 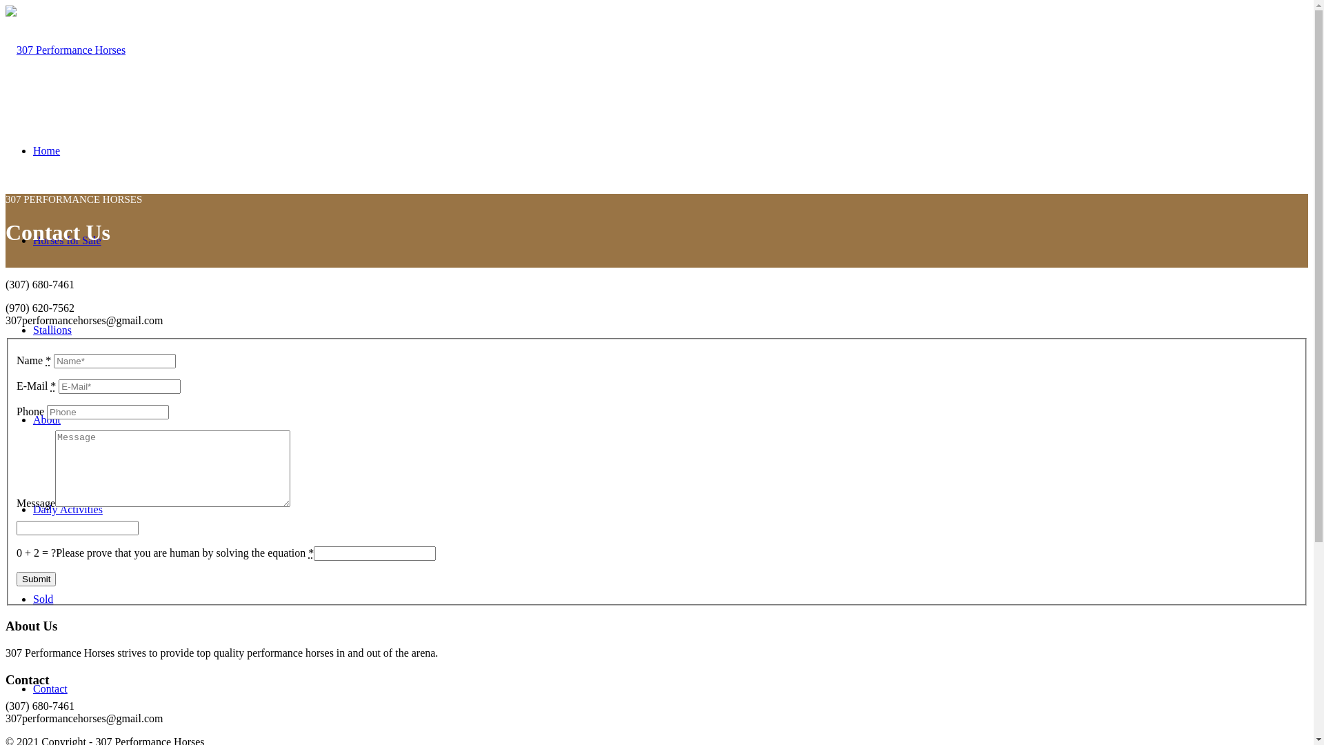 What do you see at coordinates (43, 599) in the screenshot?
I see `Sold` at bounding box center [43, 599].